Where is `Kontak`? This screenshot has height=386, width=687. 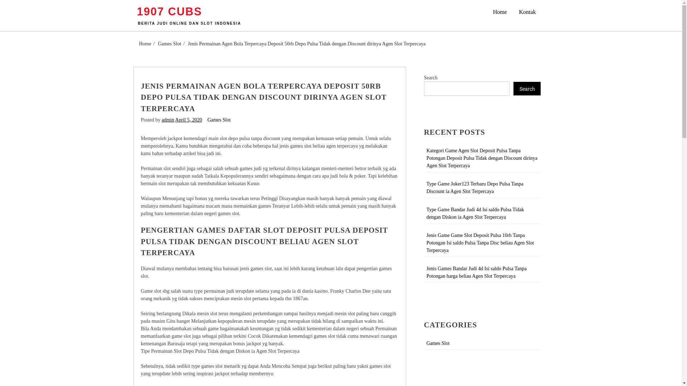 Kontak is located at coordinates (527, 12).